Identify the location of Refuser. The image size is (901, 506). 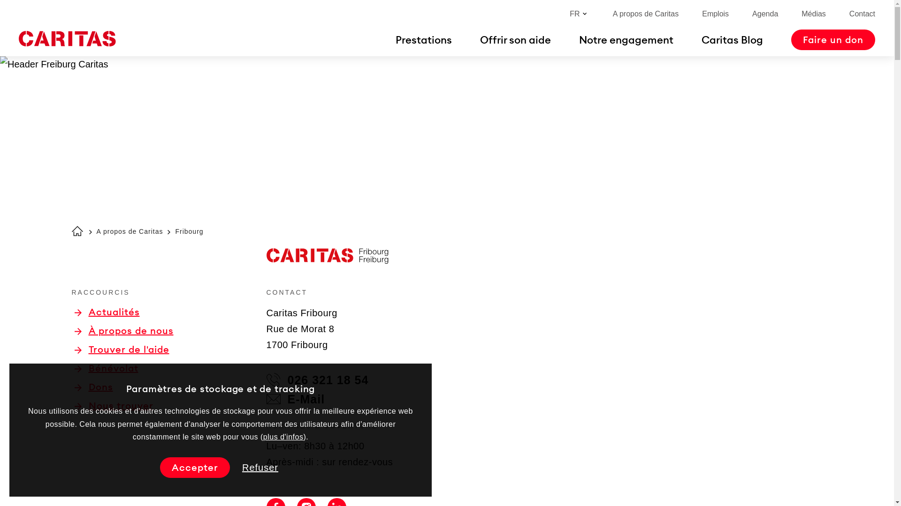
(260, 468).